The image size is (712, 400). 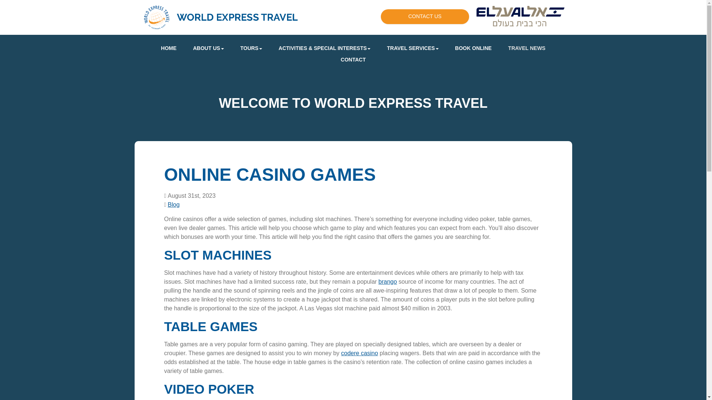 What do you see at coordinates (425, 16) in the screenshot?
I see `CONTACT US` at bounding box center [425, 16].